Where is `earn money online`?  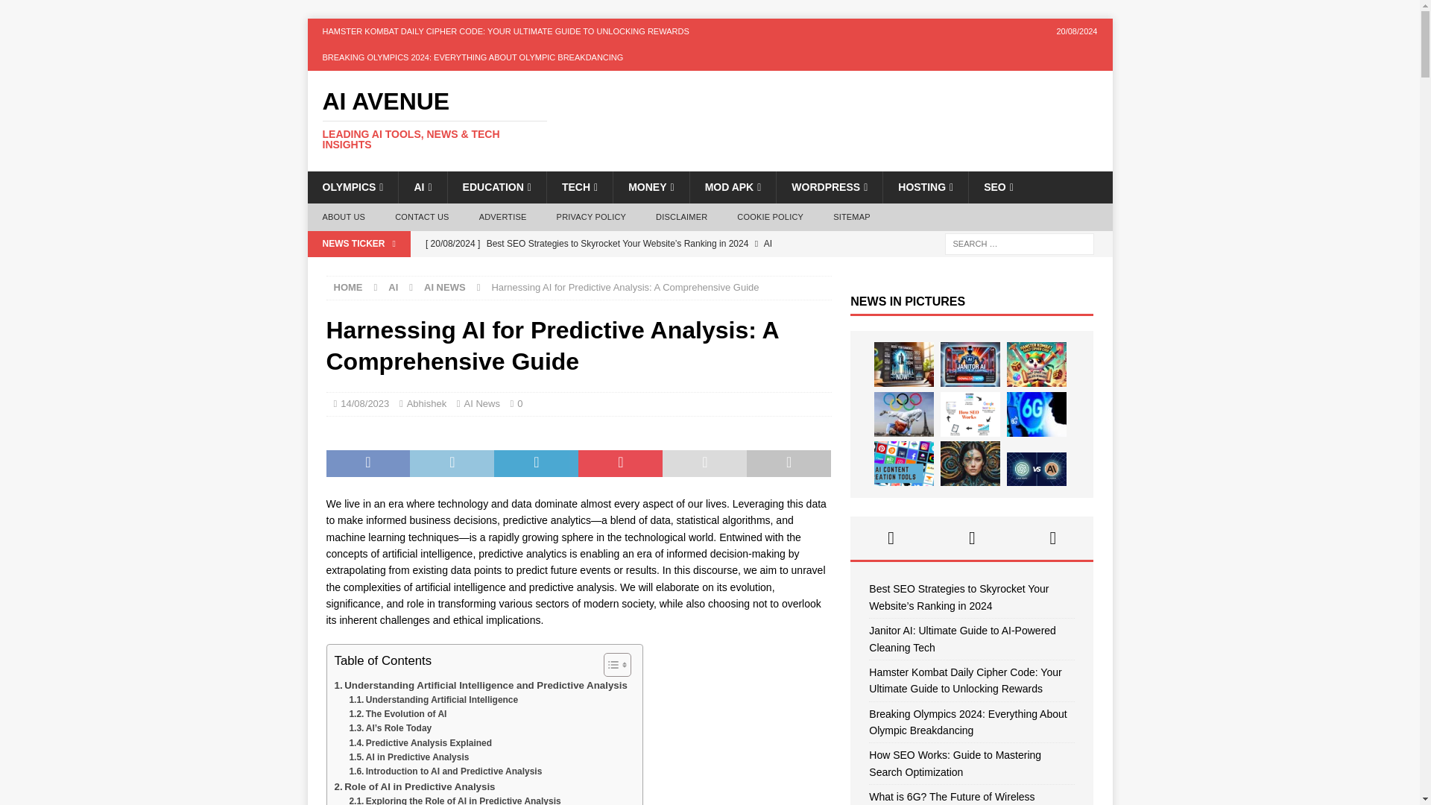 earn money online is located at coordinates (650, 187).